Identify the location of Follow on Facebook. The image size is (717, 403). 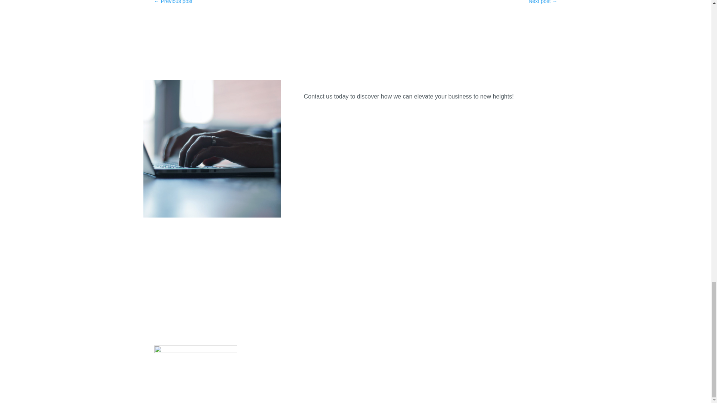
(341, 325).